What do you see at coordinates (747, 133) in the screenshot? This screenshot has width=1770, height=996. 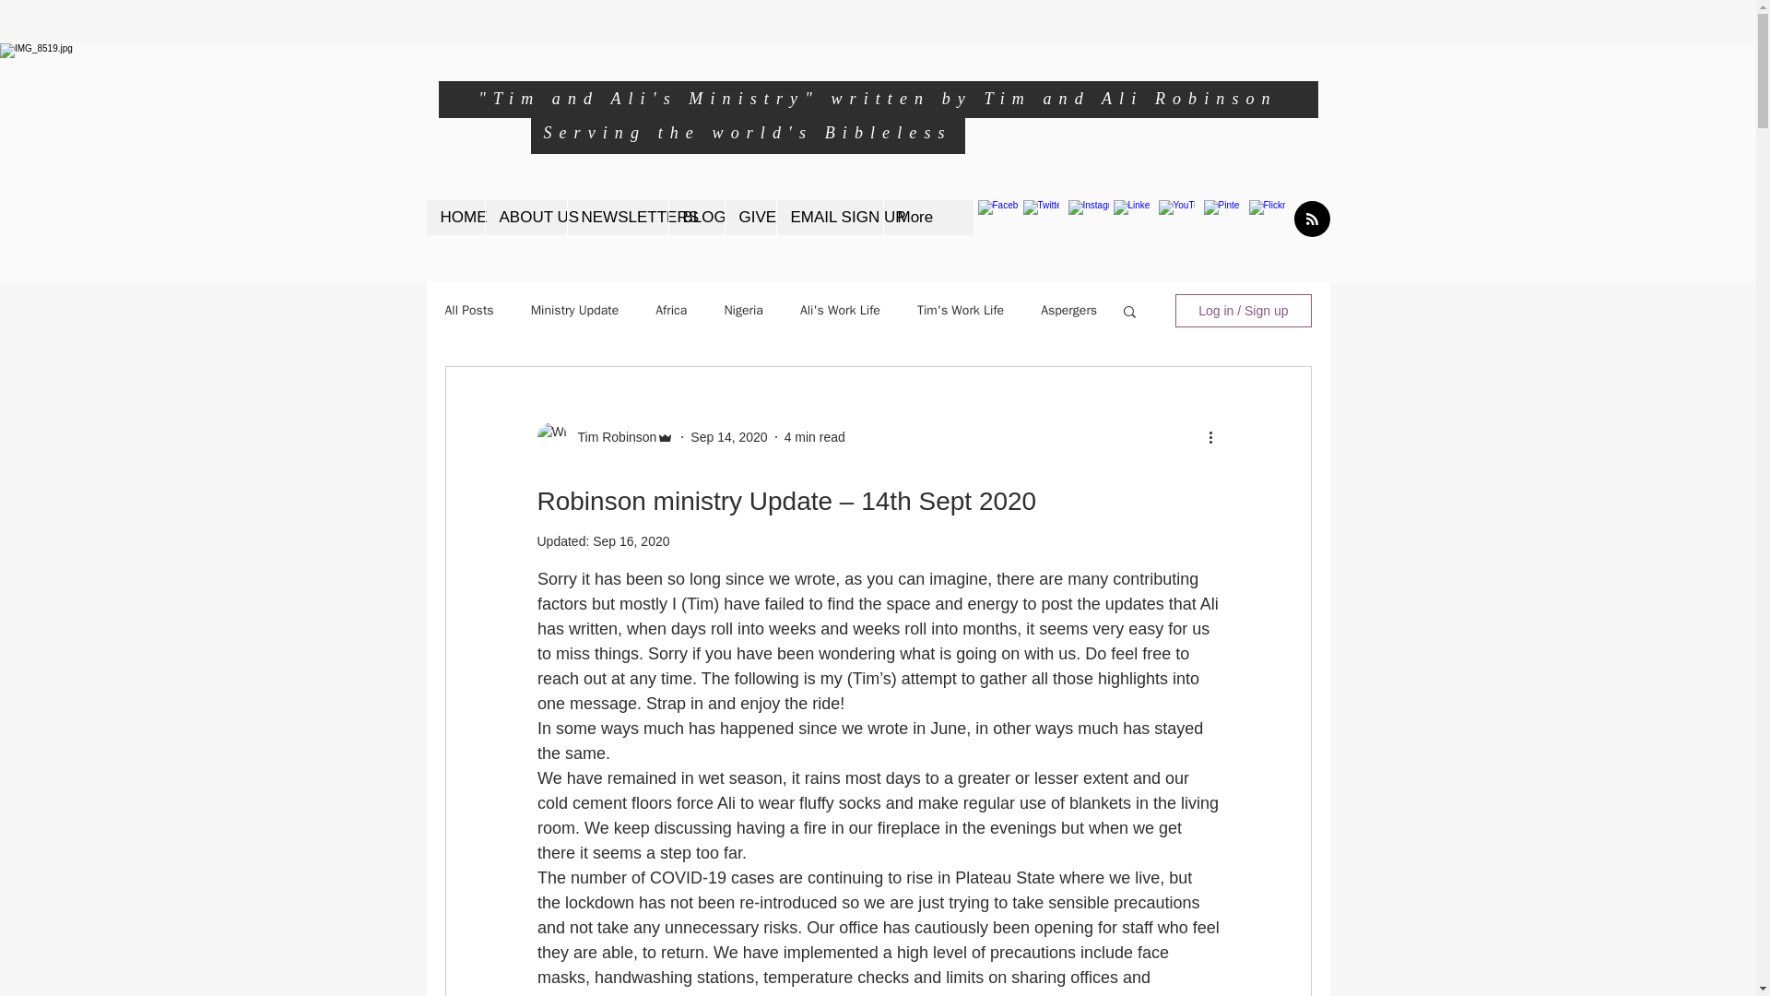 I see `Serving the world's Bibleless` at bounding box center [747, 133].